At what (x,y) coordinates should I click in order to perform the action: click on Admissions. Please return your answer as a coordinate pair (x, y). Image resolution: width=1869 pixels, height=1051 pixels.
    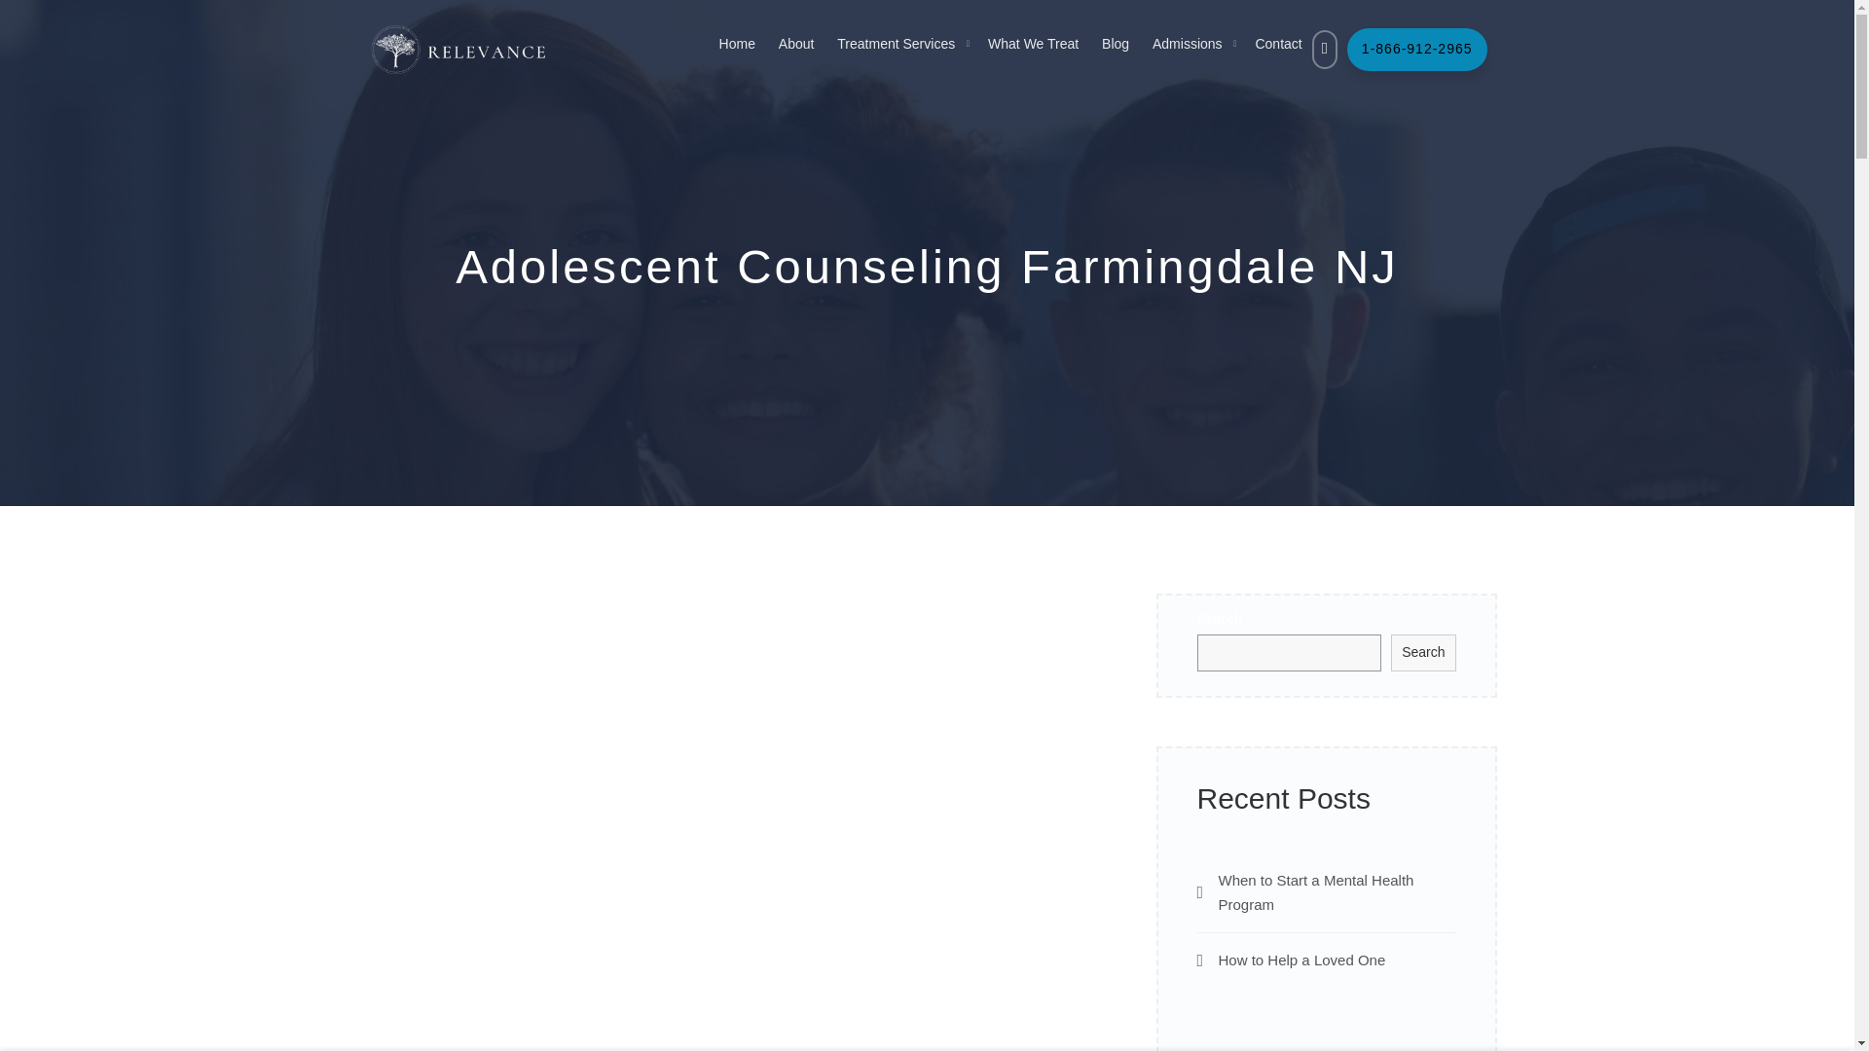
    Looking at the image, I should click on (1188, 43).